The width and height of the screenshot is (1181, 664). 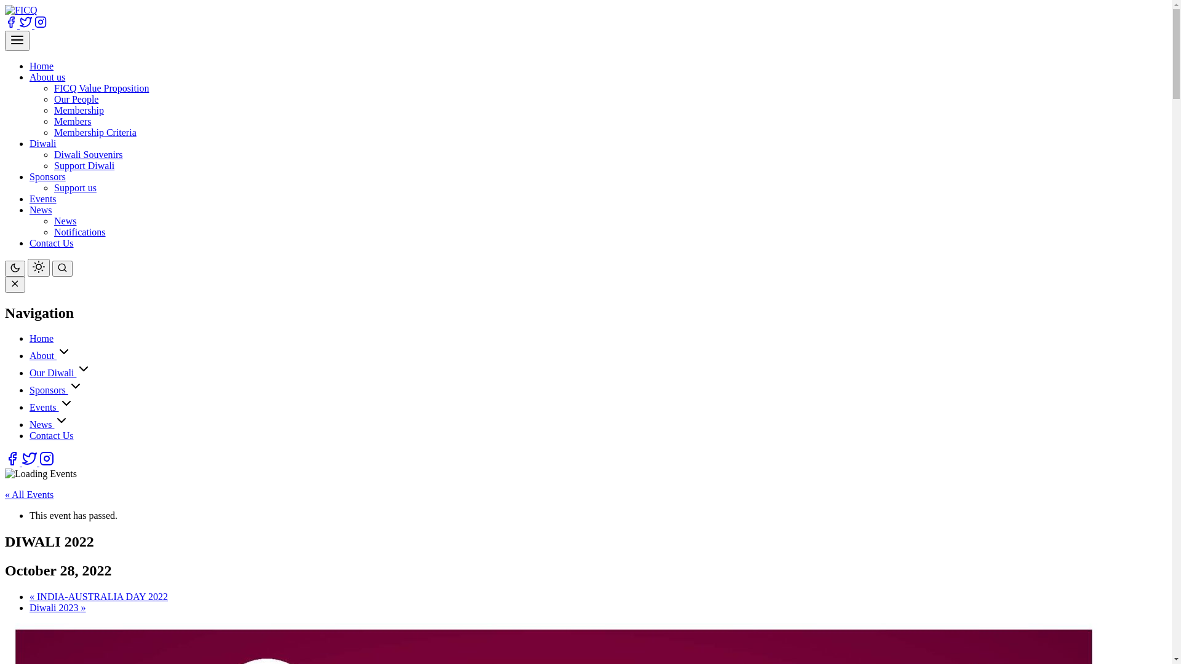 I want to click on Sponsors, so click(x=49, y=390).